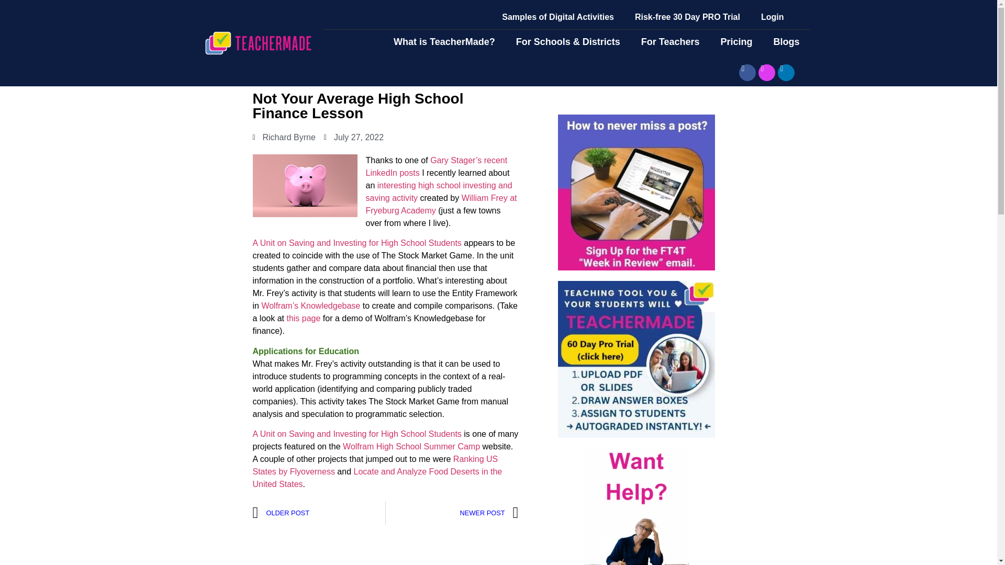  What do you see at coordinates (444, 42) in the screenshot?
I see `What is TeacherMade?` at bounding box center [444, 42].